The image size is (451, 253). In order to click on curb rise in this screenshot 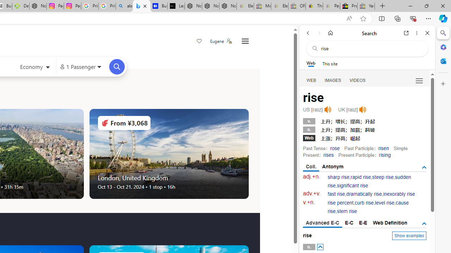, I will do `click(364, 203)`.